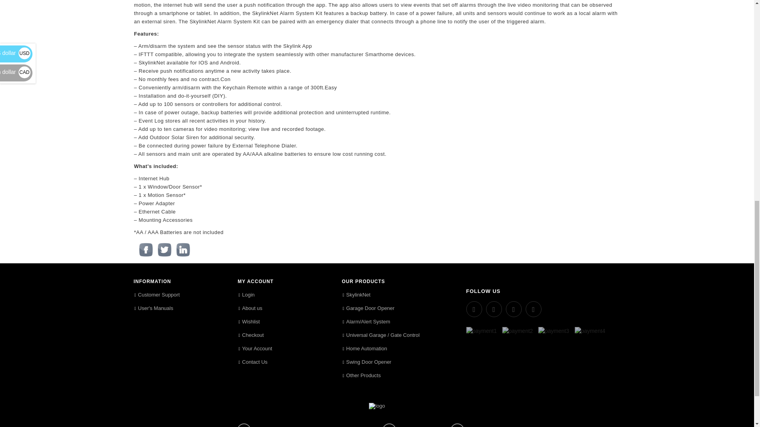 The image size is (760, 427). I want to click on LinkedIn, so click(183, 249).